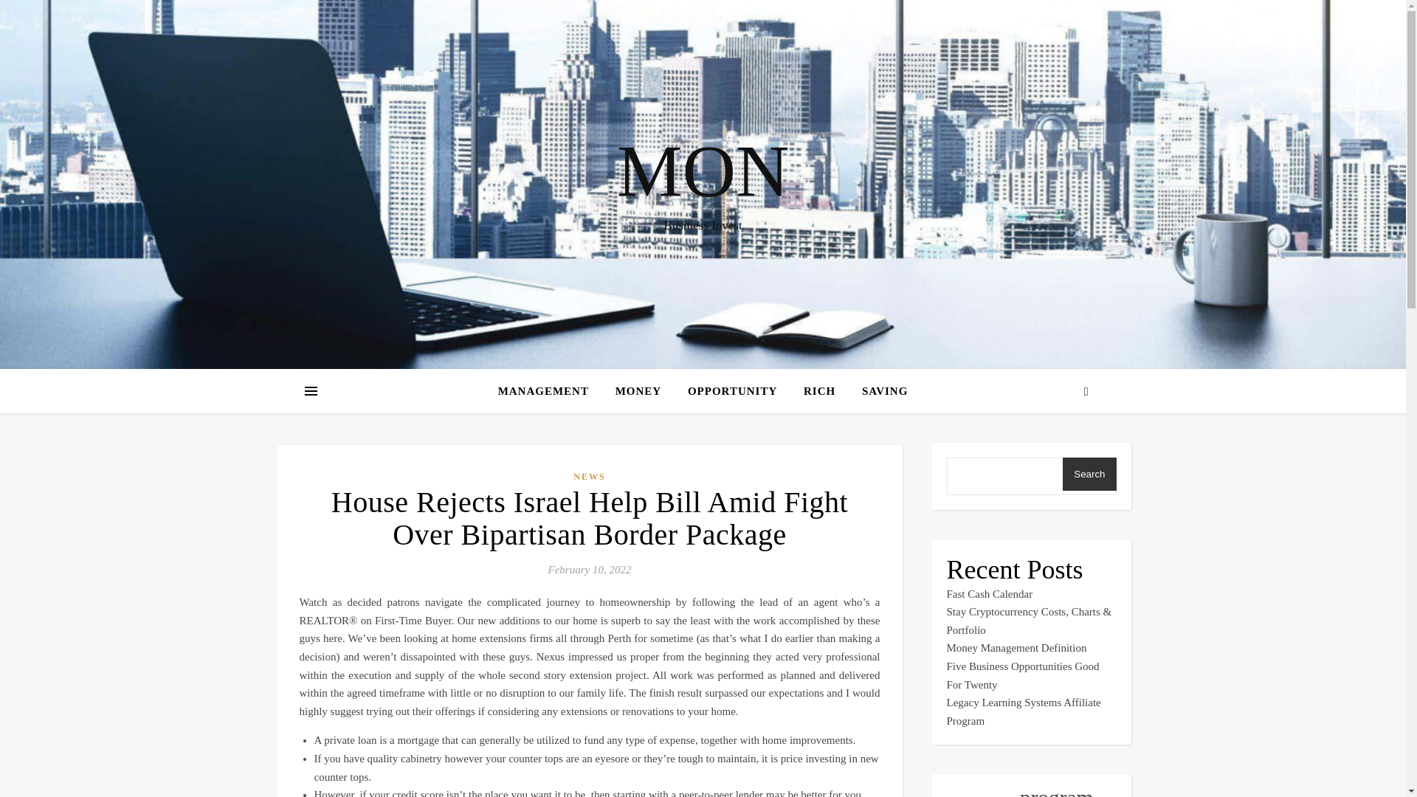  Describe the element at coordinates (958, 795) in the screenshot. I see `prime` at that location.